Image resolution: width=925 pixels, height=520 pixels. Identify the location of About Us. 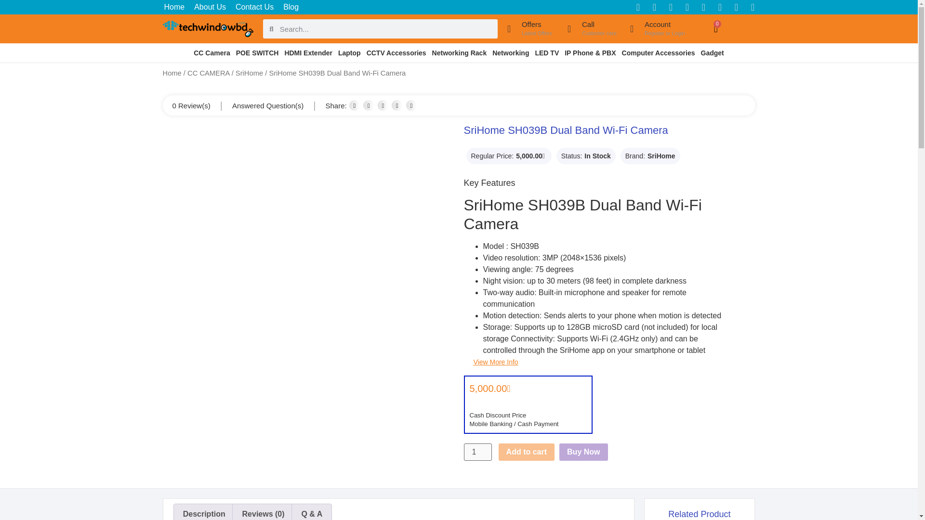
(477, 452).